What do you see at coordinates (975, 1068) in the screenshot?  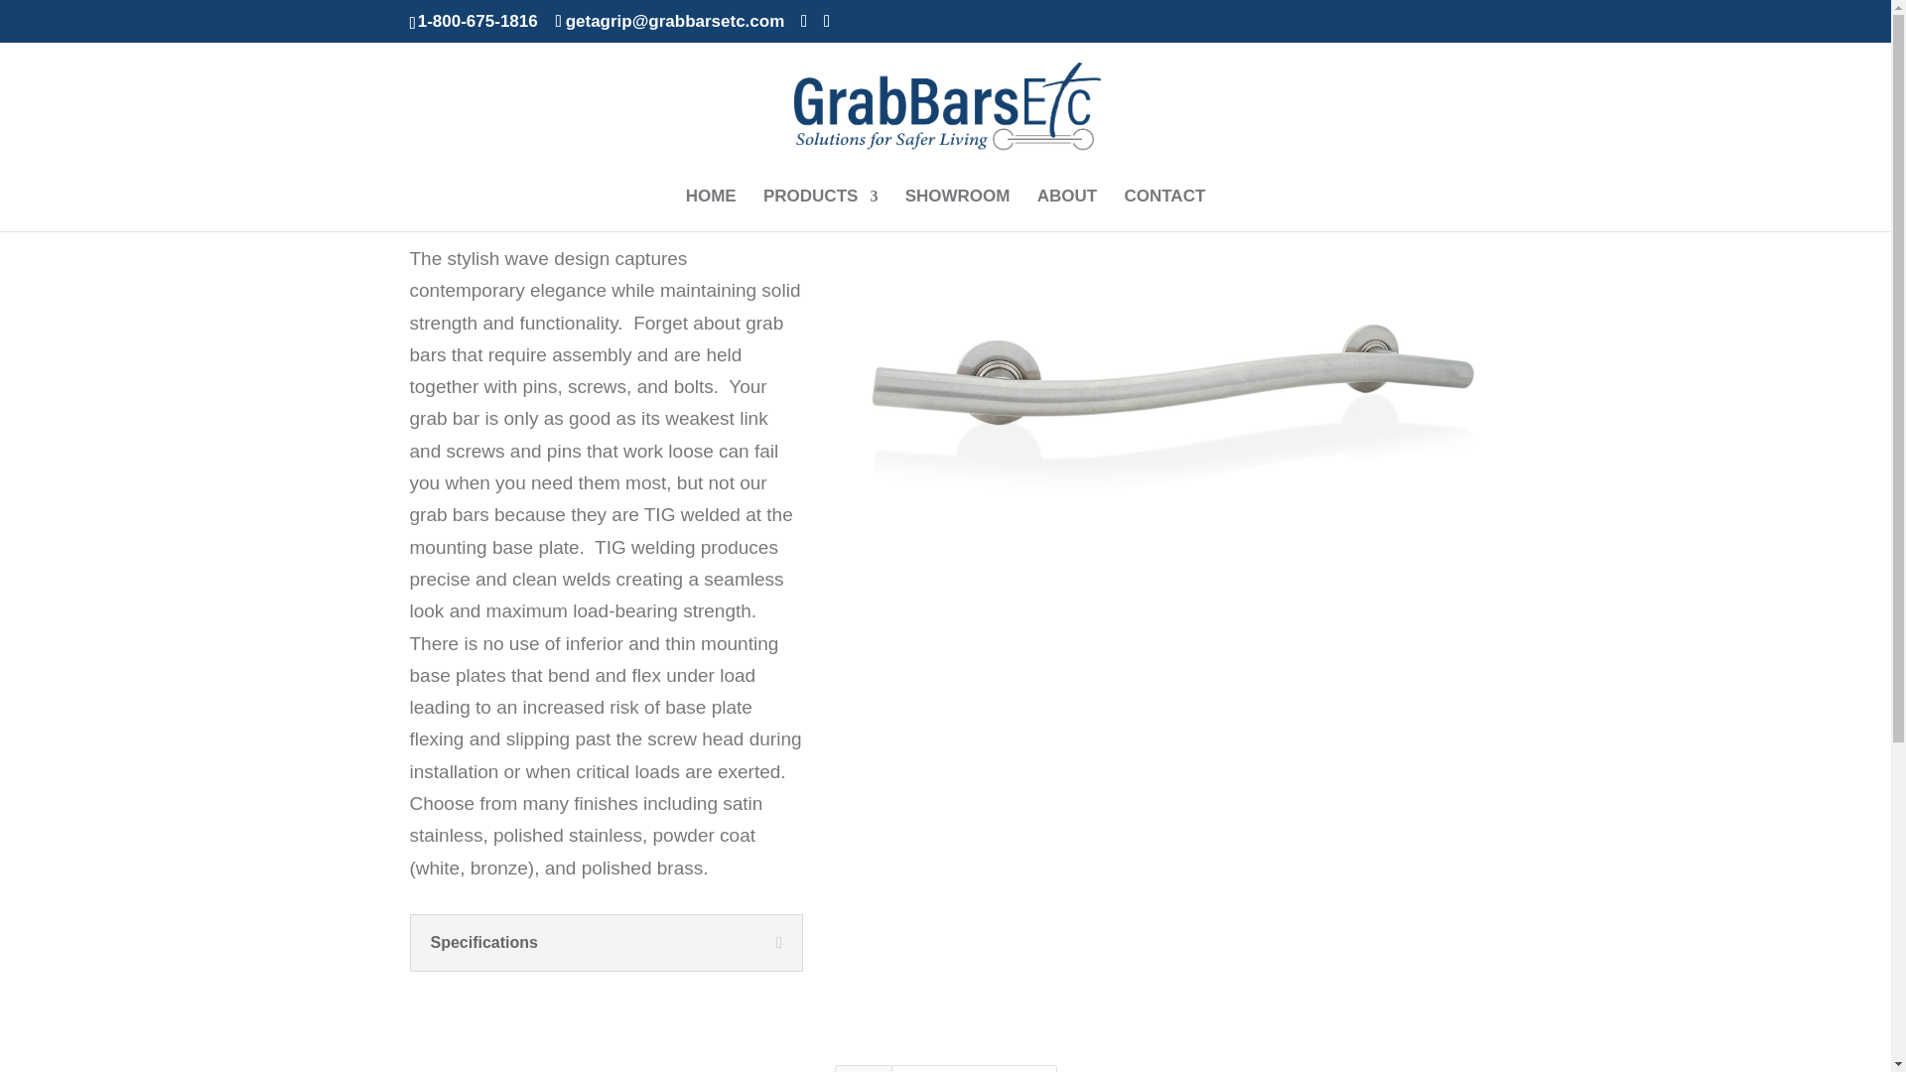 I see `Specialty Grab Bars` at bounding box center [975, 1068].